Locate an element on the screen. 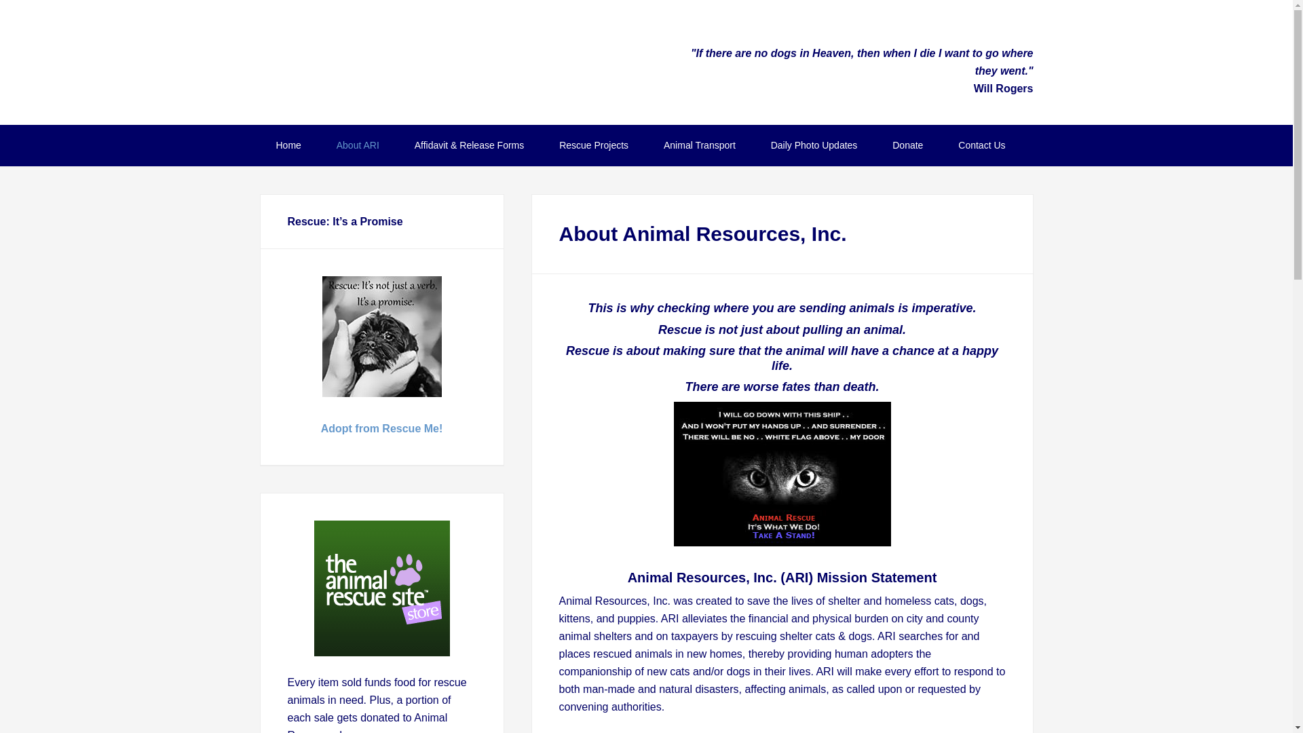 This screenshot has height=733, width=1303. Animal Transport is located at coordinates (699, 145).